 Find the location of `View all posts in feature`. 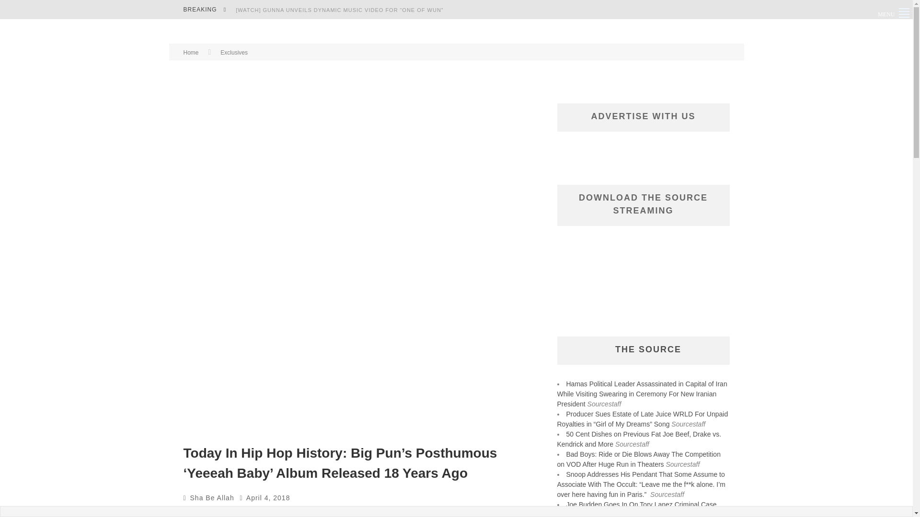

View all posts in feature is located at coordinates (243, 512).